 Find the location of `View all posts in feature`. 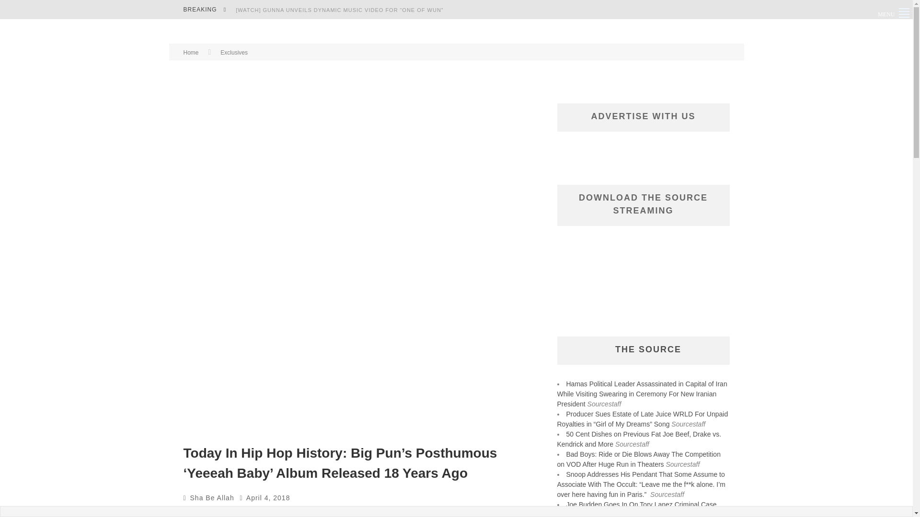

View all posts in feature is located at coordinates (243, 512).